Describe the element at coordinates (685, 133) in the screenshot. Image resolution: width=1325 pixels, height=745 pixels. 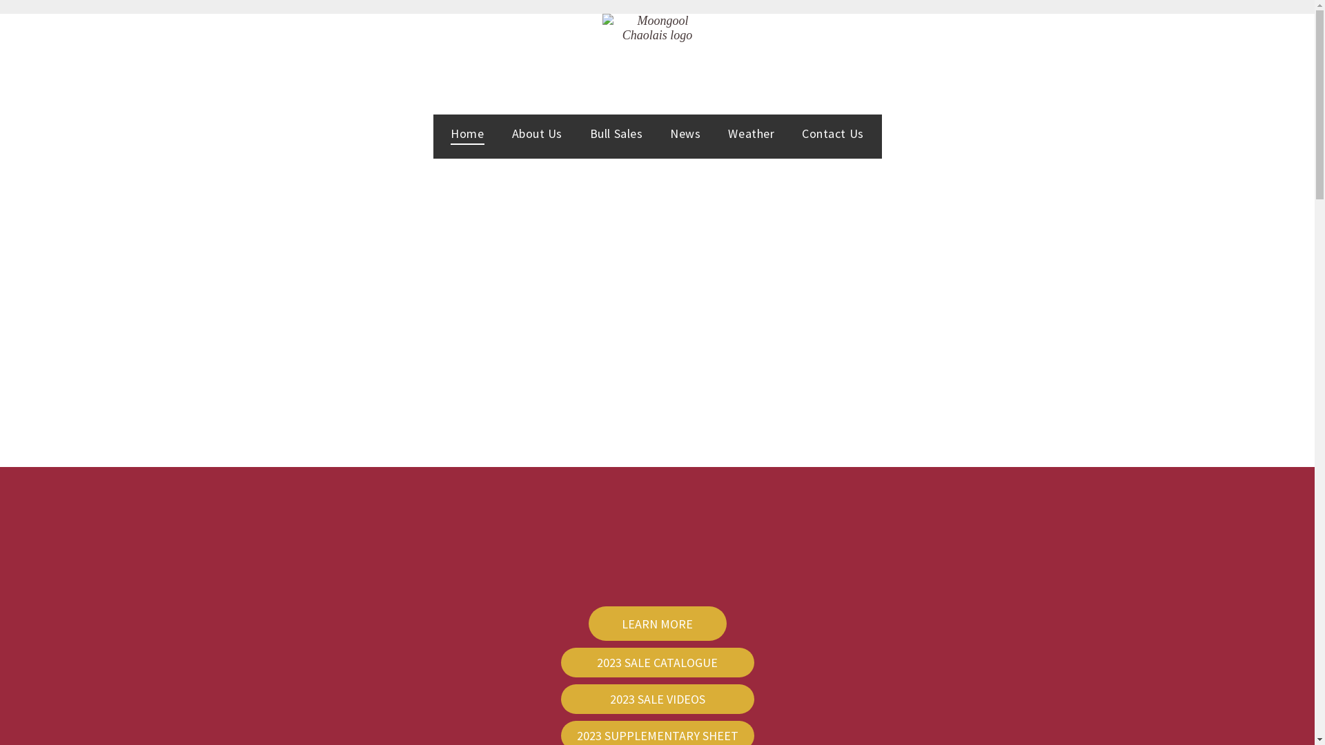
I see `News` at that location.